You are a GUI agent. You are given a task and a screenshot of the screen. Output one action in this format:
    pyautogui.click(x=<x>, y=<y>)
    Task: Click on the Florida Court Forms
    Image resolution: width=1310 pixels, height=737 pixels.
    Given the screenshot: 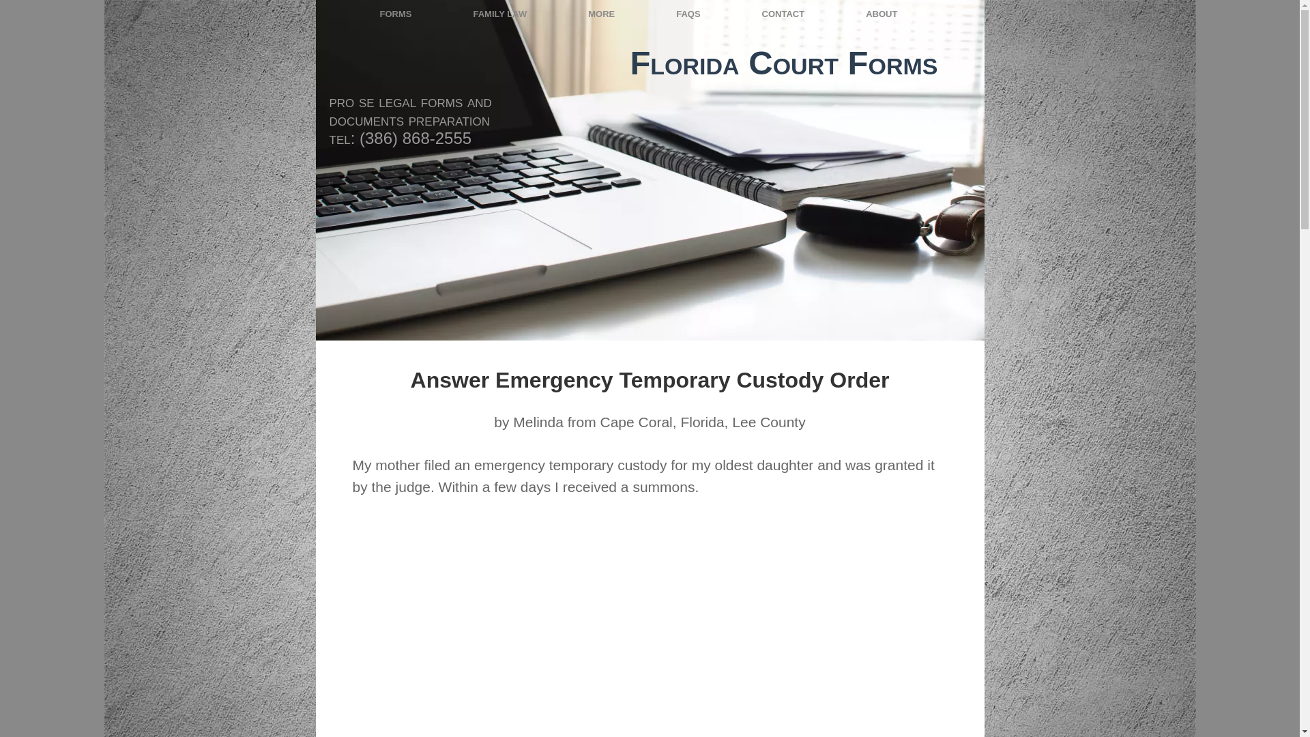 What is the action you would take?
    pyautogui.click(x=783, y=62)
    